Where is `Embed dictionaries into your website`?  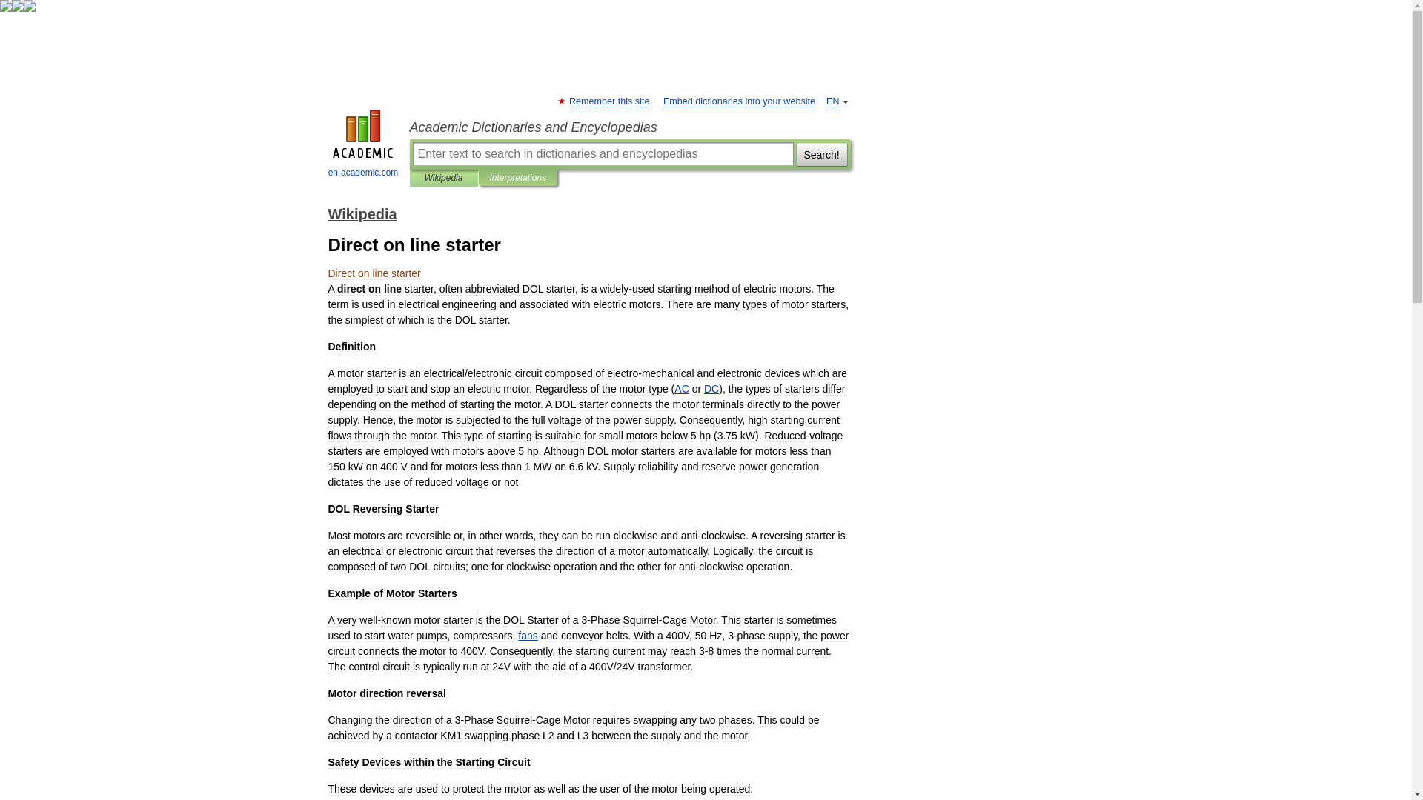 Embed dictionaries into your website is located at coordinates (739, 101).